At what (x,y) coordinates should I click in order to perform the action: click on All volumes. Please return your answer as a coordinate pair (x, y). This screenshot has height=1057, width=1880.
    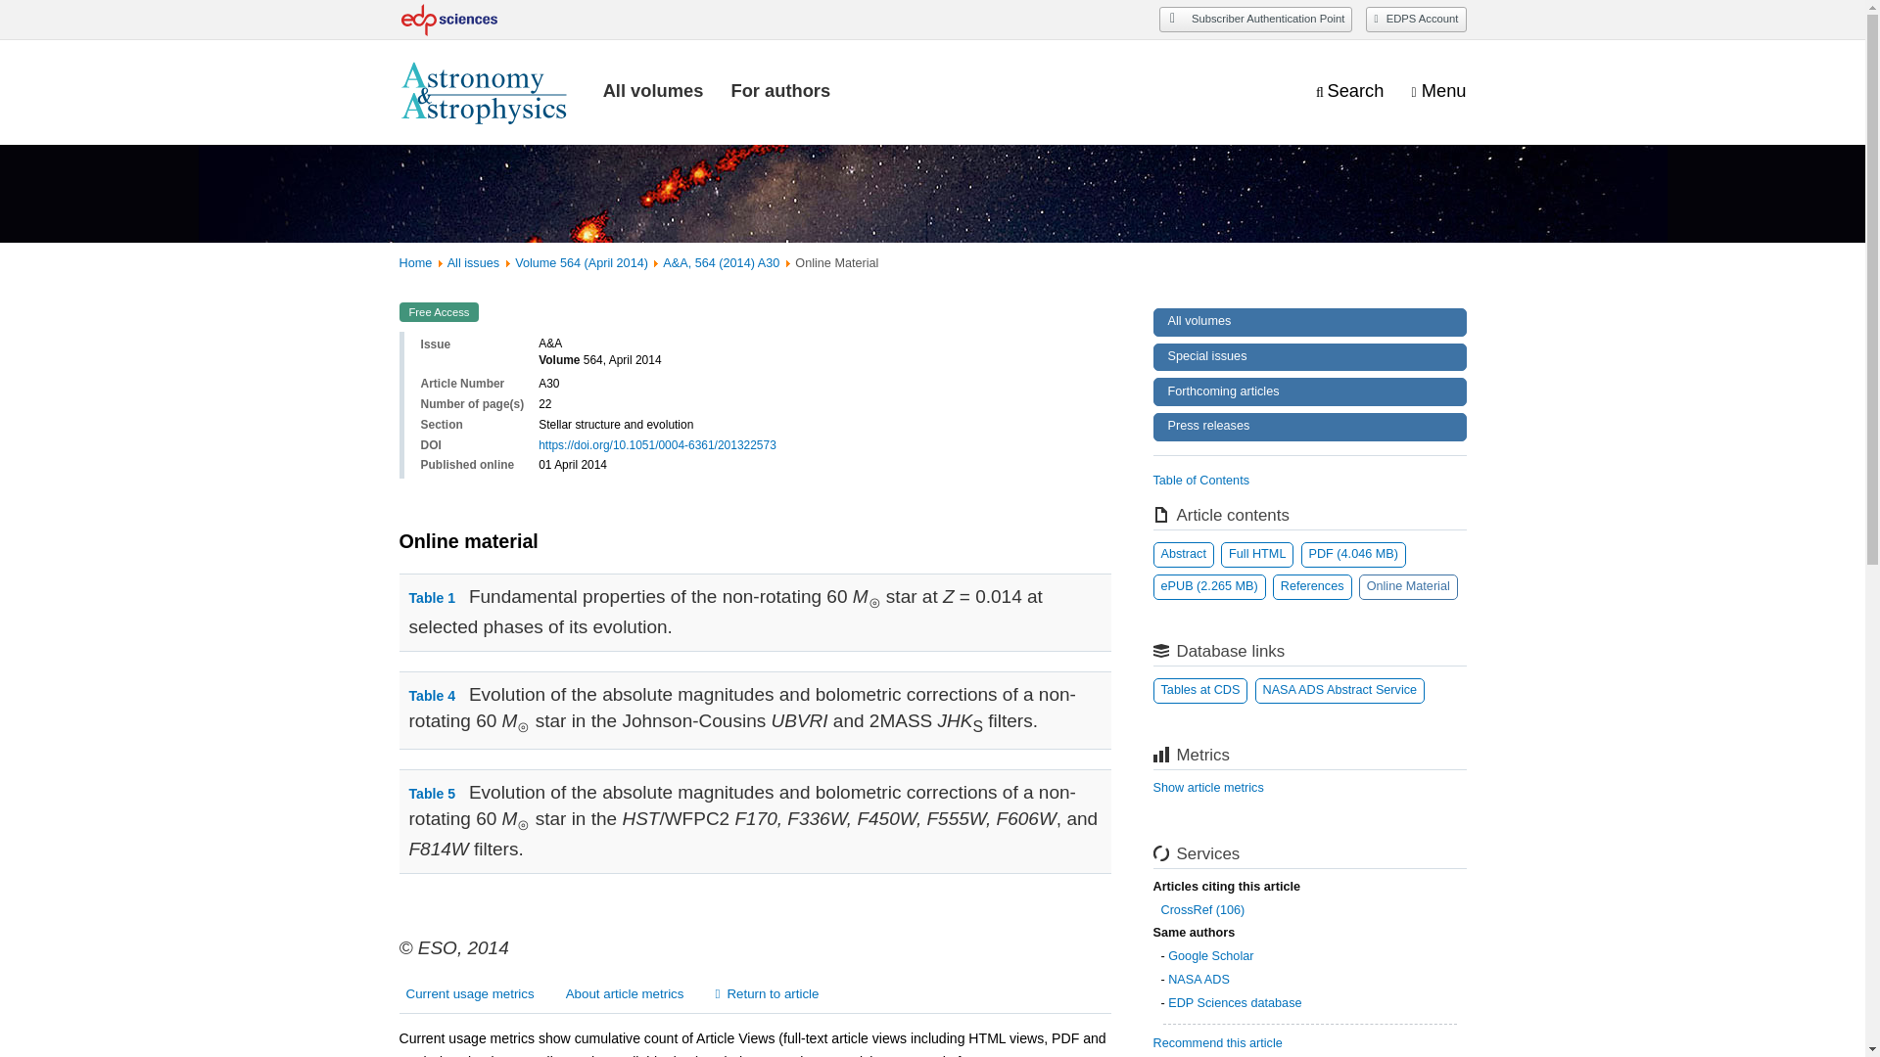
    Looking at the image, I should click on (653, 90).